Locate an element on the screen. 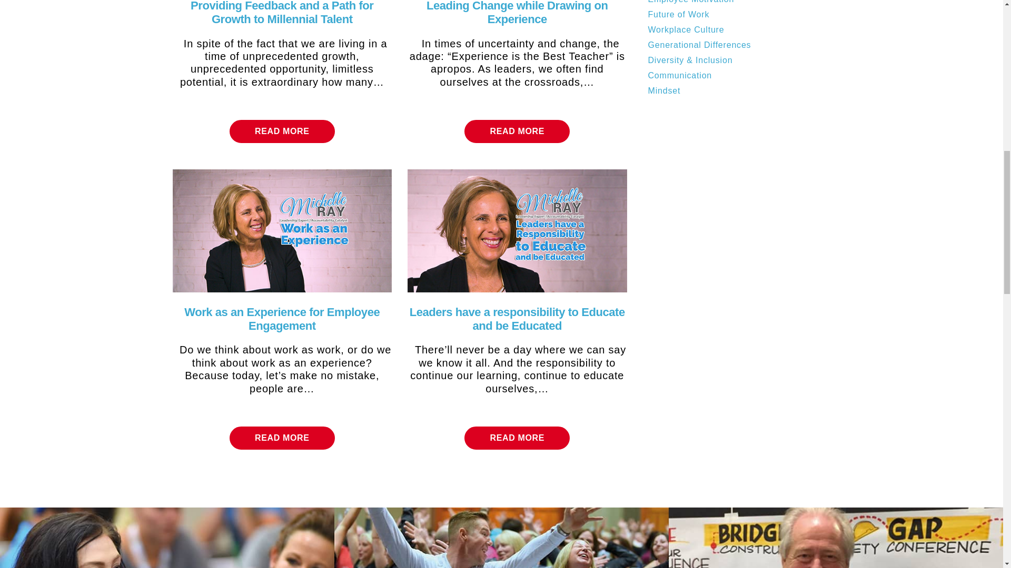  Leaders have a responsibility to Educate and be Educated is located at coordinates (517, 319).